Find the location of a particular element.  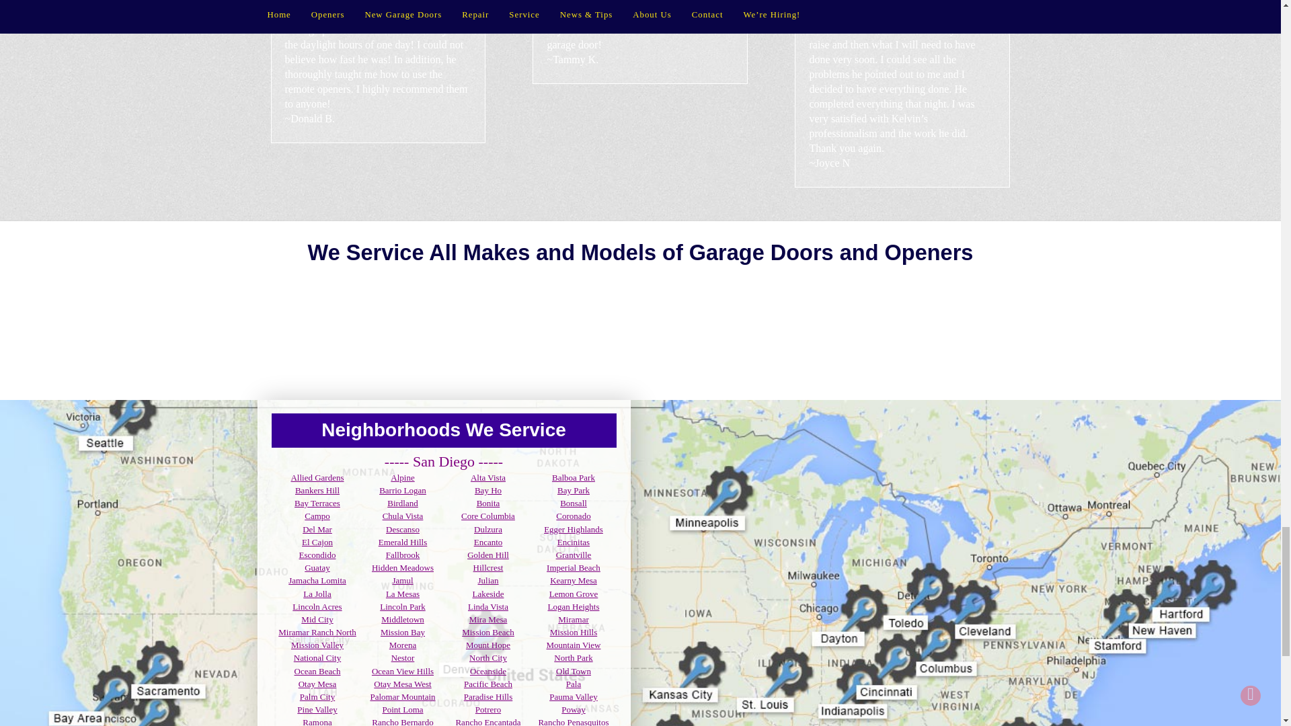

----- San Diego ----- is located at coordinates (444, 461).